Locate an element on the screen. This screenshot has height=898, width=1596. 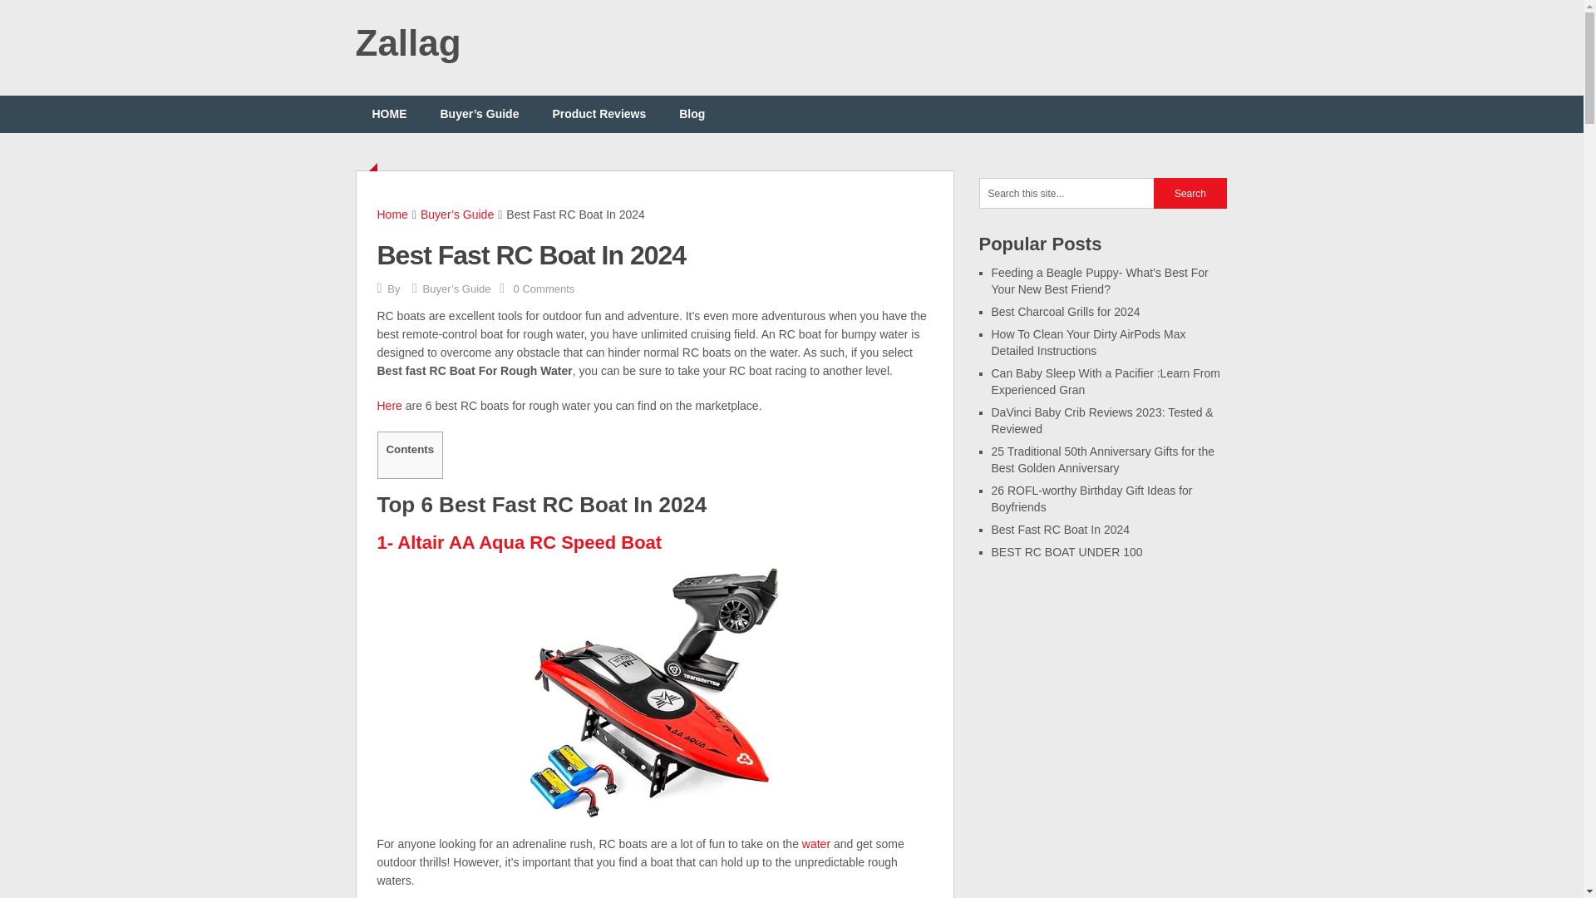
water is located at coordinates (816, 843).